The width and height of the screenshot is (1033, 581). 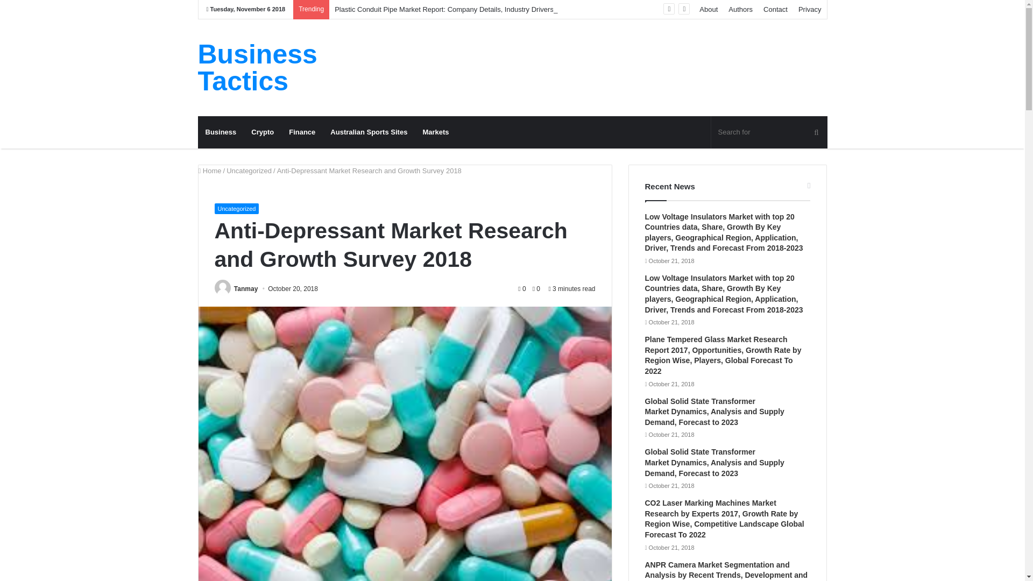 I want to click on Finance, so click(x=301, y=132).